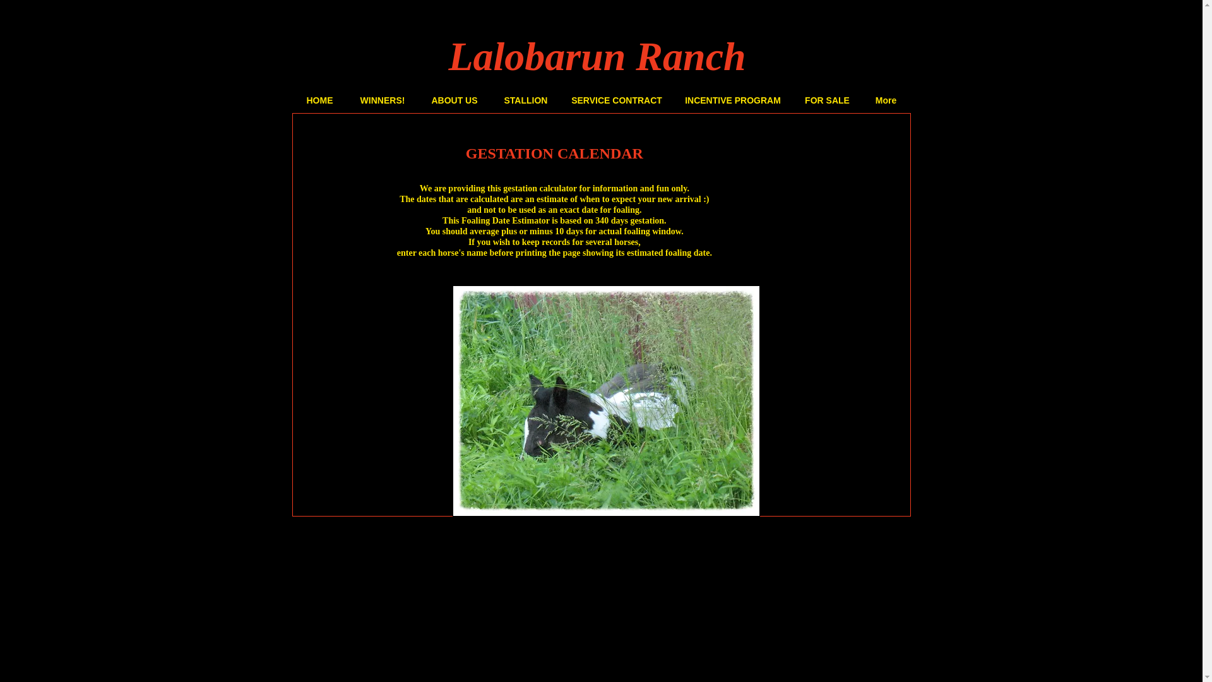 This screenshot has height=682, width=1212. What do you see at coordinates (319, 100) in the screenshot?
I see `HOME` at bounding box center [319, 100].